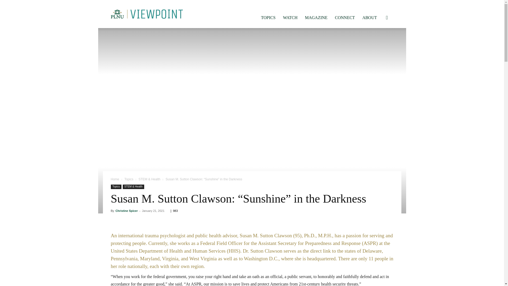 The image size is (508, 286). Describe the element at coordinates (378, 43) in the screenshot. I see `Search` at that location.